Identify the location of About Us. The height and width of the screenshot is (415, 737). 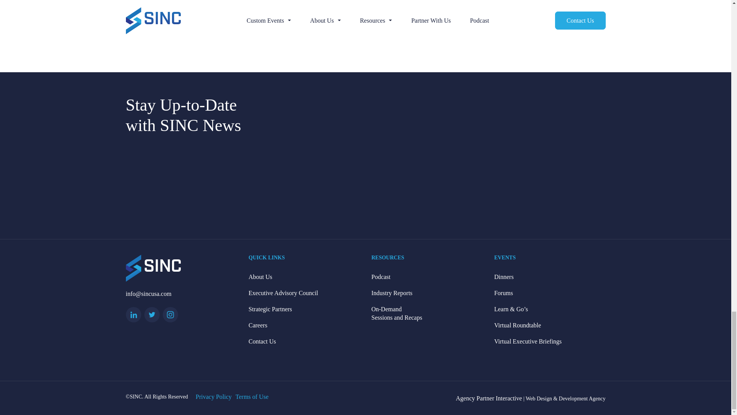
(304, 277).